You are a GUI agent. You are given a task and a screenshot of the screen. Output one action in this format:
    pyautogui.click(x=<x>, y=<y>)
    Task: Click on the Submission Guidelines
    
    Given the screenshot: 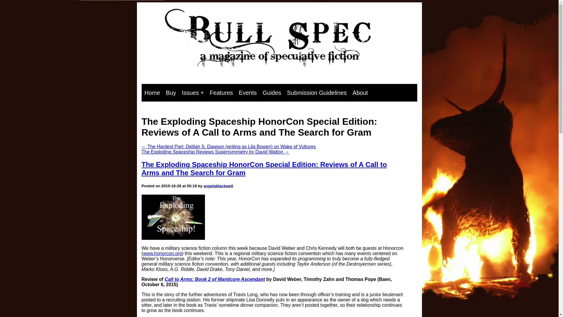 What is the action you would take?
    pyautogui.click(x=317, y=93)
    